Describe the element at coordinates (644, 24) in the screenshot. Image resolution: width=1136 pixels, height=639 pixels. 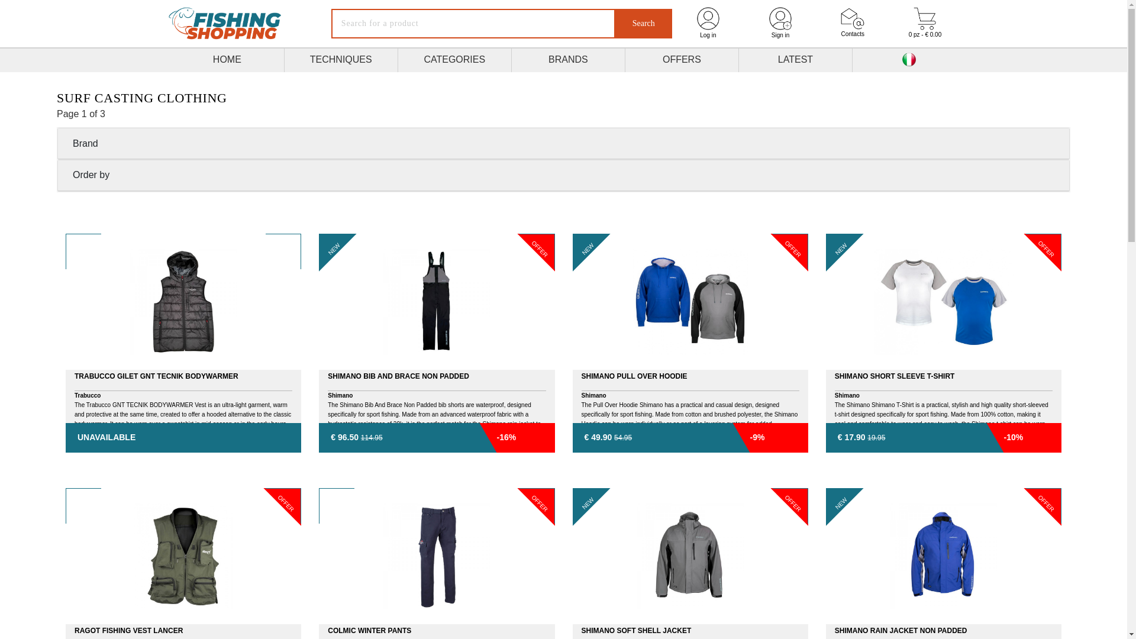
I see `Search` at that location.